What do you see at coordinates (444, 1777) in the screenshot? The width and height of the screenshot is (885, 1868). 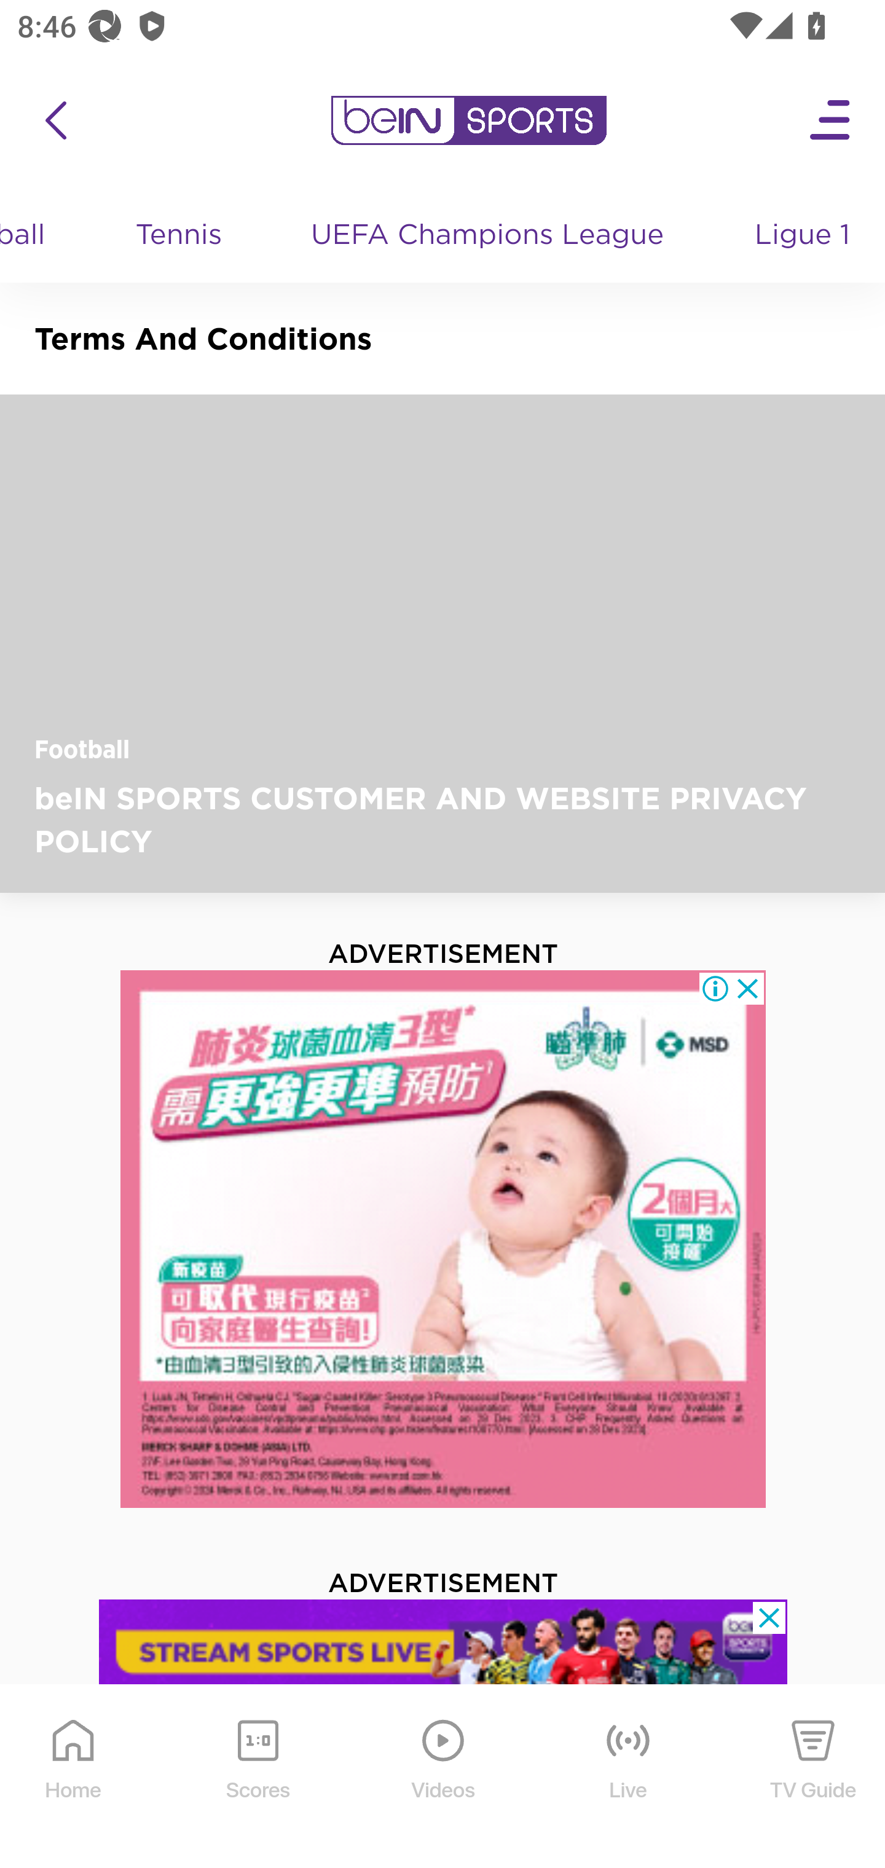 I see `Videos Videos Icon Videos` at bounding box center [444, 1777].